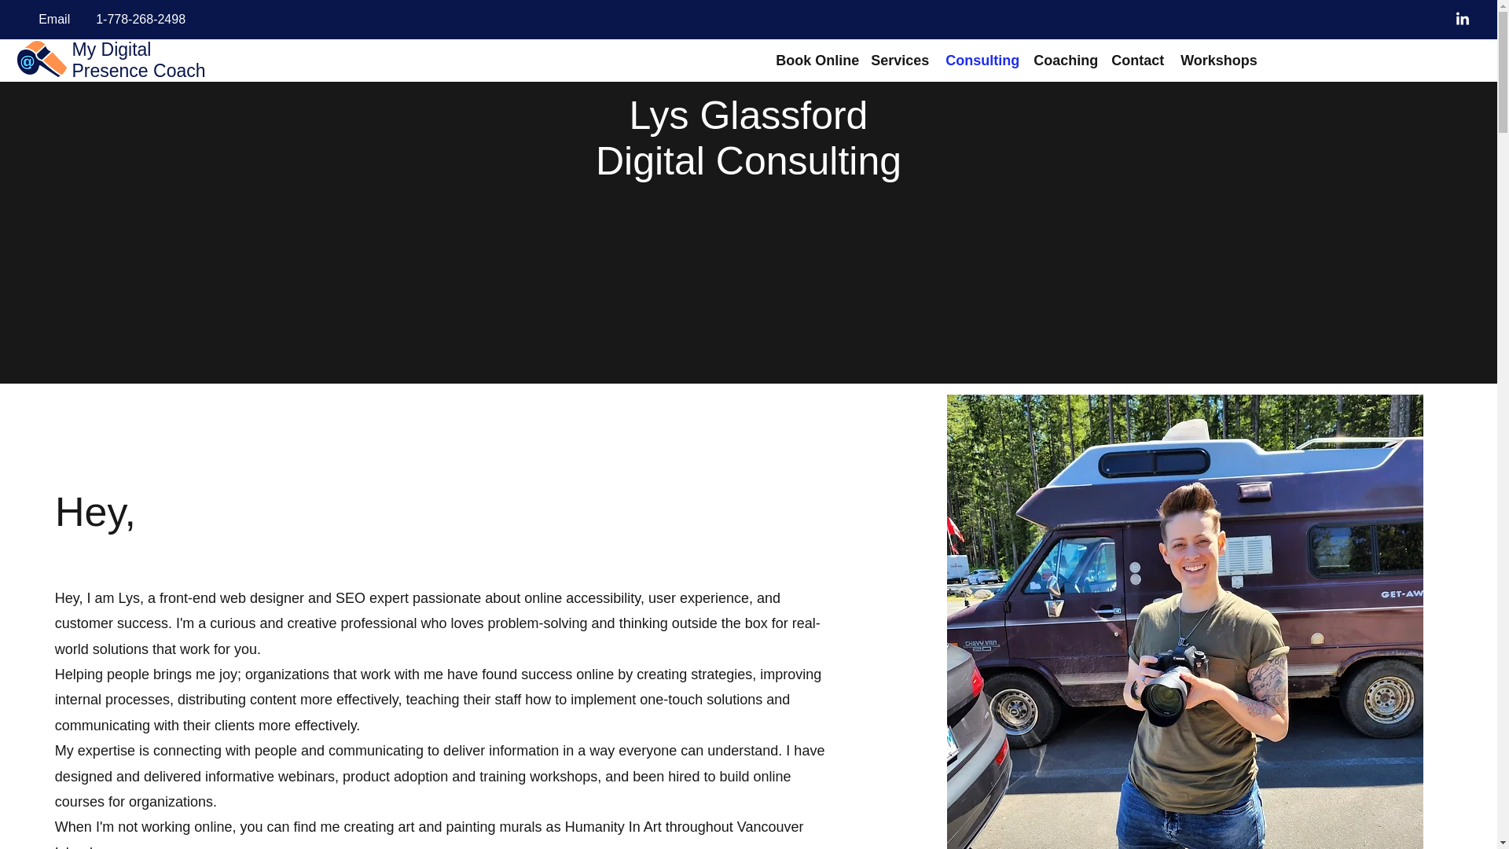  Describe the element at coordinates (896, 60) in the screenshot. I see `Services` at that location.